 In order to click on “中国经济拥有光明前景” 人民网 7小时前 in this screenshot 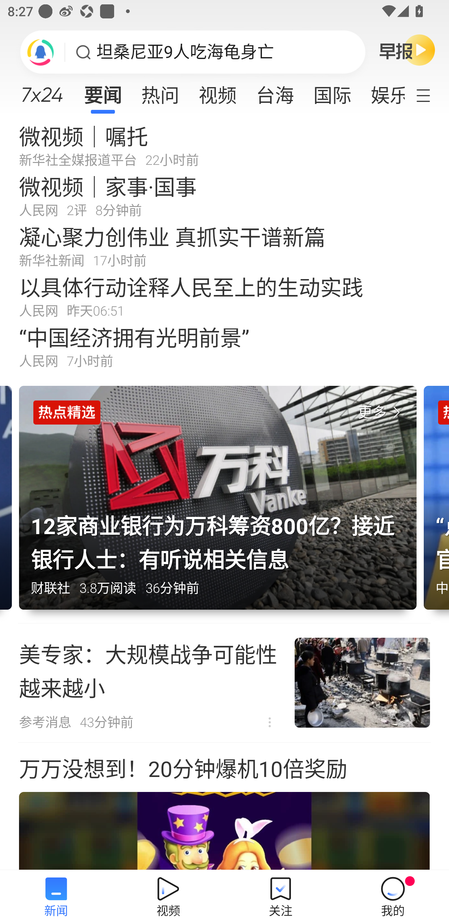, I will do `click(224, 346)`.